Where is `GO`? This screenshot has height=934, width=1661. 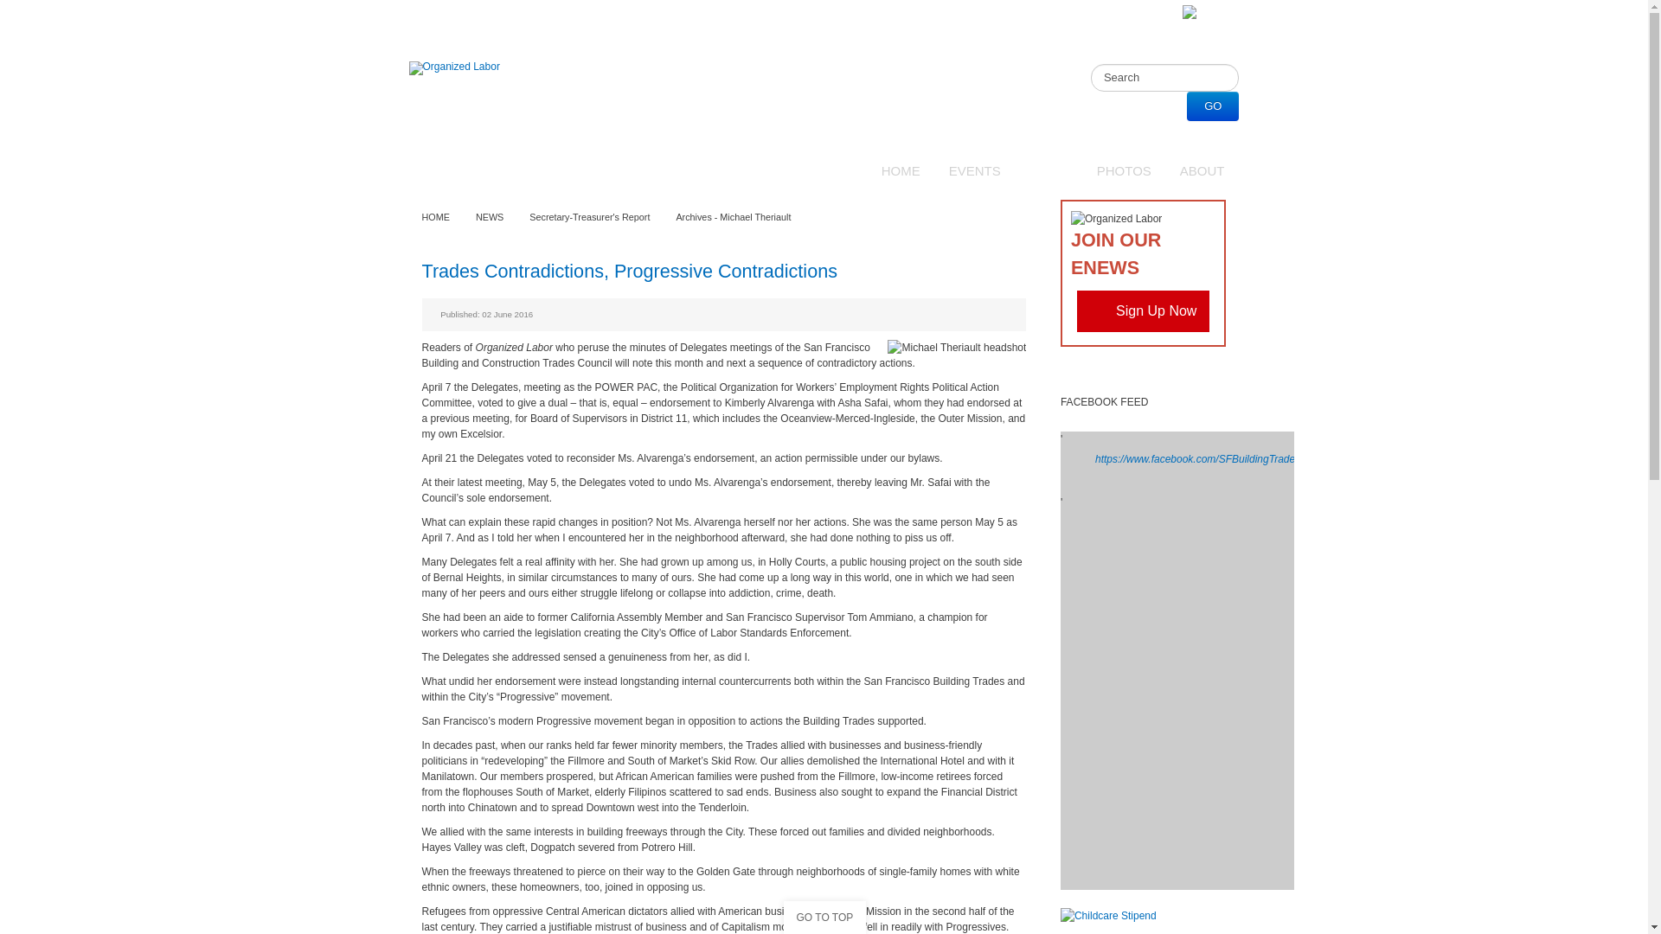
GO is located at coordinates (1213, 106).